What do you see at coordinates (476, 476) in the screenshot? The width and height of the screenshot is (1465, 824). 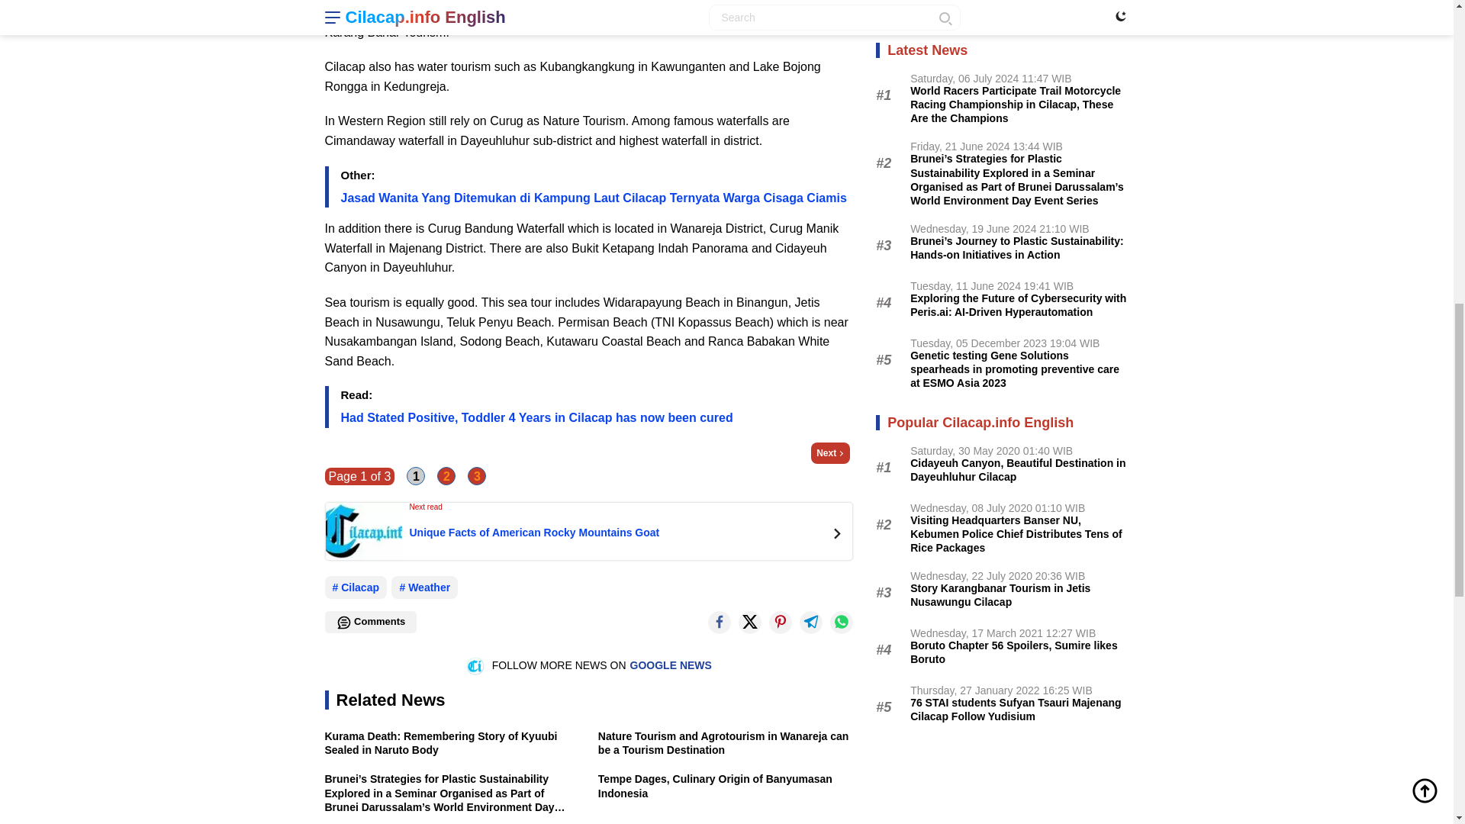 I see `3` at bounding box center [476, 476].